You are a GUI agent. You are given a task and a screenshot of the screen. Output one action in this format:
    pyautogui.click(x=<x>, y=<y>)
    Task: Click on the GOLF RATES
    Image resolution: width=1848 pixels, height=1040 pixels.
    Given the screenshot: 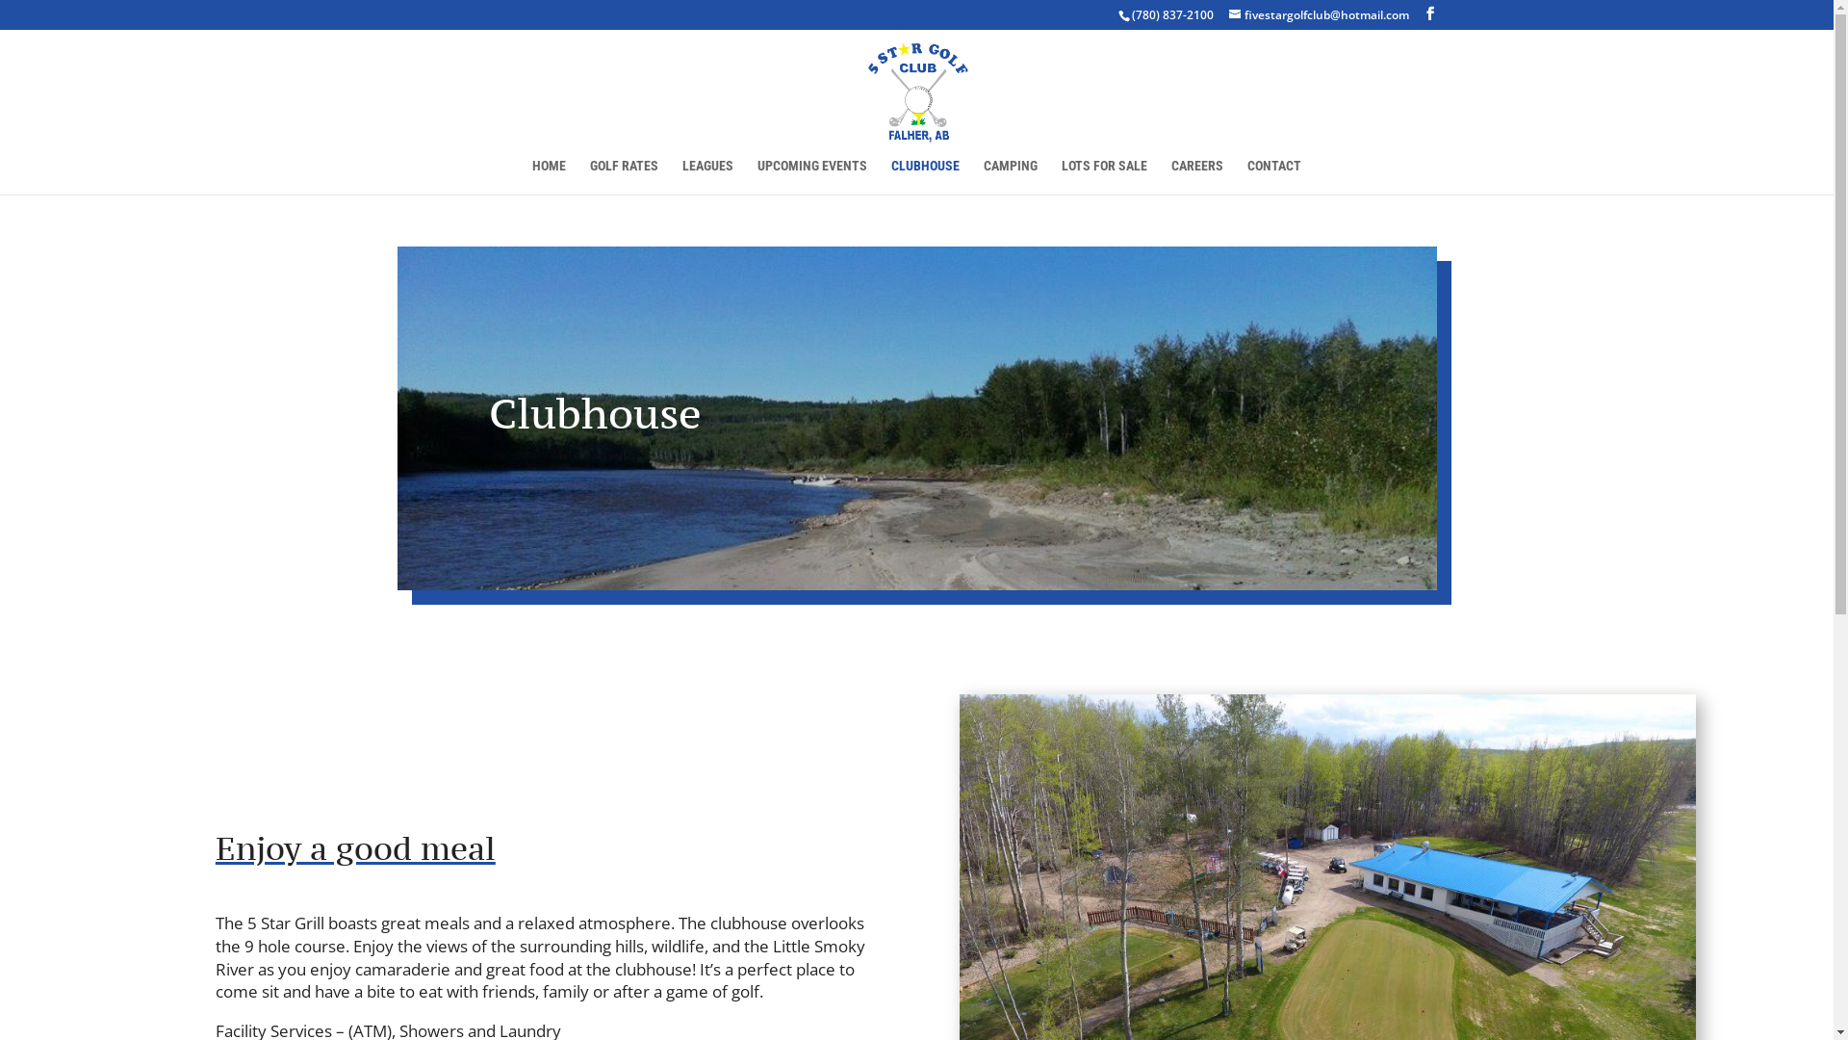 What is the action you would take?
    pyautogui.click(x=624, y=177)
    